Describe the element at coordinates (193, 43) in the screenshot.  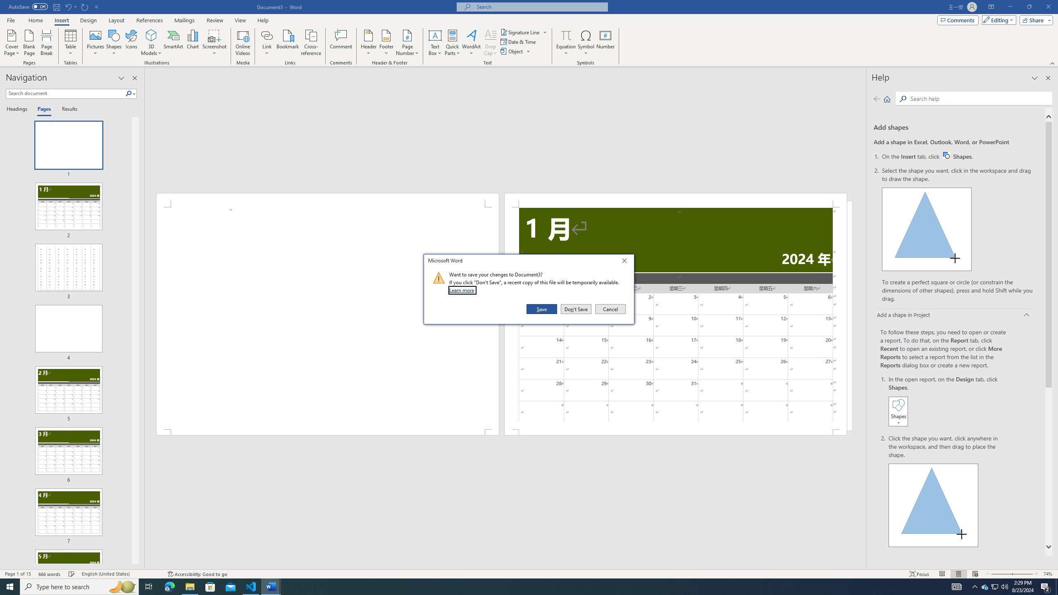
I see `Chart...` at that location.